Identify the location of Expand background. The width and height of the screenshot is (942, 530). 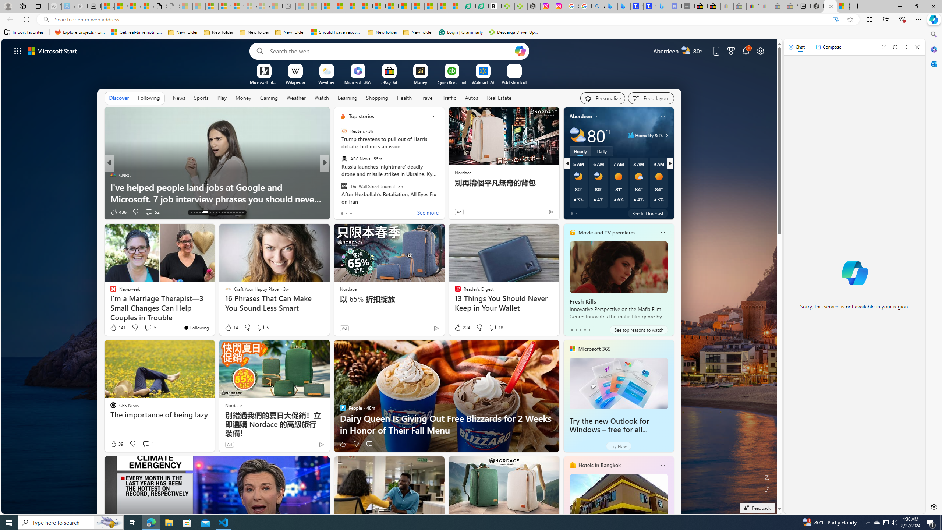
(767, 490).